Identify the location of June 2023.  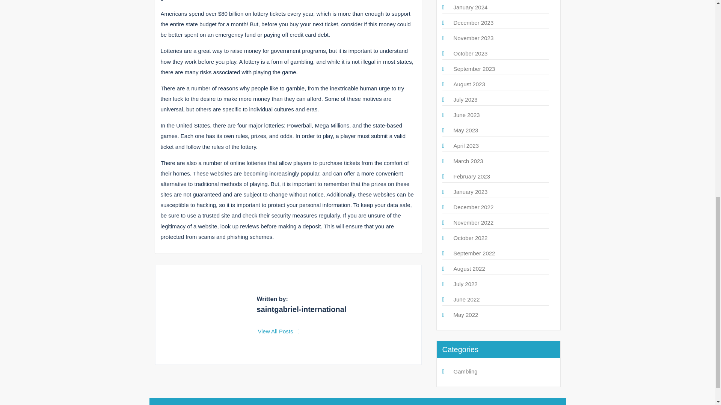
(466, 115).